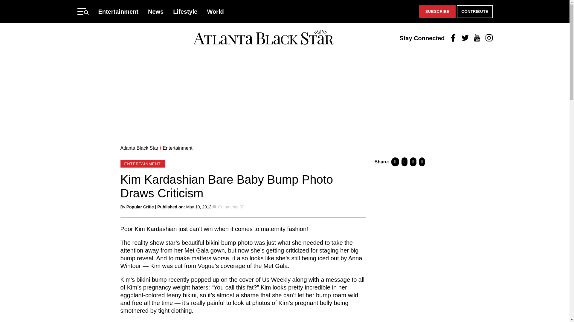 This screenshot has height=322, width=574. Describe the element at coordinates (437, 12) in the screenshot. I see `SUBSCRIBE` at that location.